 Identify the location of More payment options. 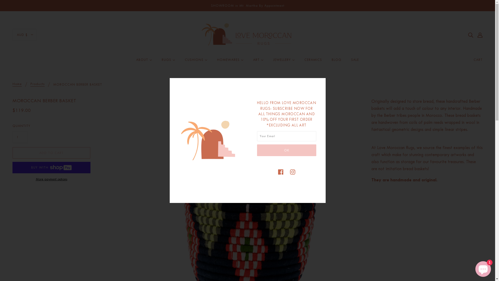
(51, 179).